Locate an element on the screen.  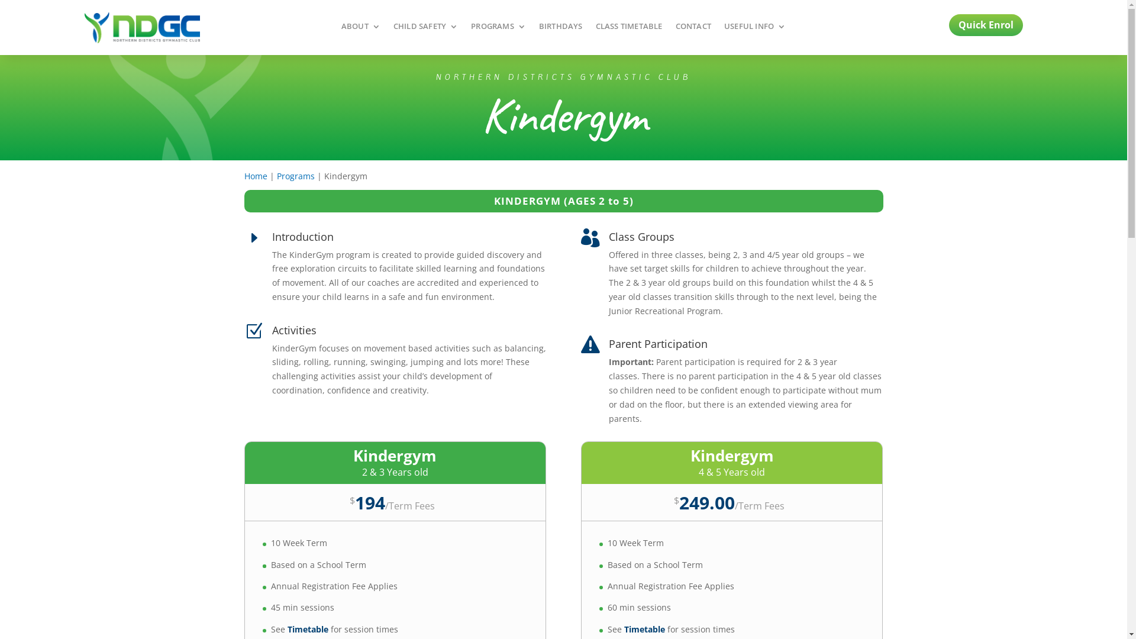
Programs is located at coordinates (296, 176).